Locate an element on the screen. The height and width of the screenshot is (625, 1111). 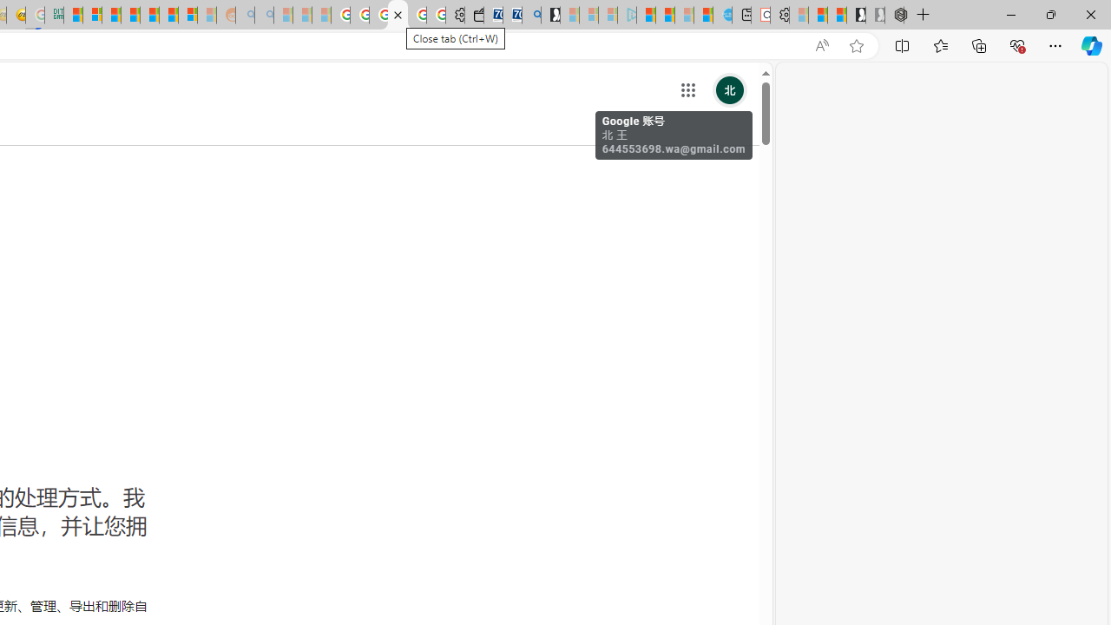
Wallet is located at coordinates (474, 16).